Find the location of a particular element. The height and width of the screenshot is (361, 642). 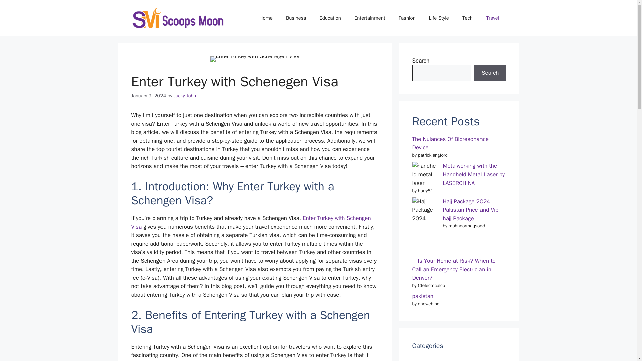

Home is located at coordinates (266, 18).